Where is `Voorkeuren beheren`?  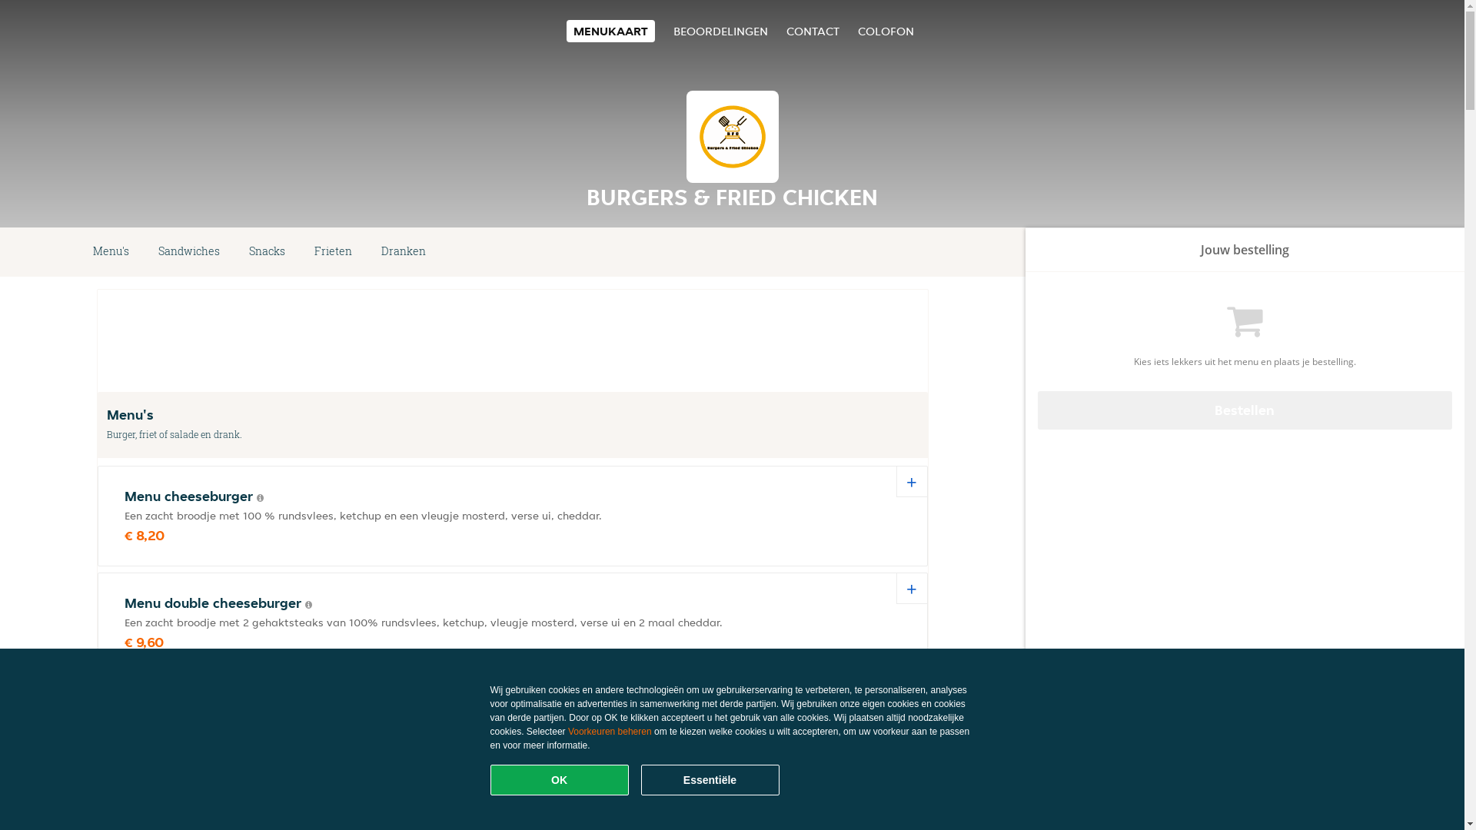
Voorkeuren beheren is located at coordinates (610, 732).